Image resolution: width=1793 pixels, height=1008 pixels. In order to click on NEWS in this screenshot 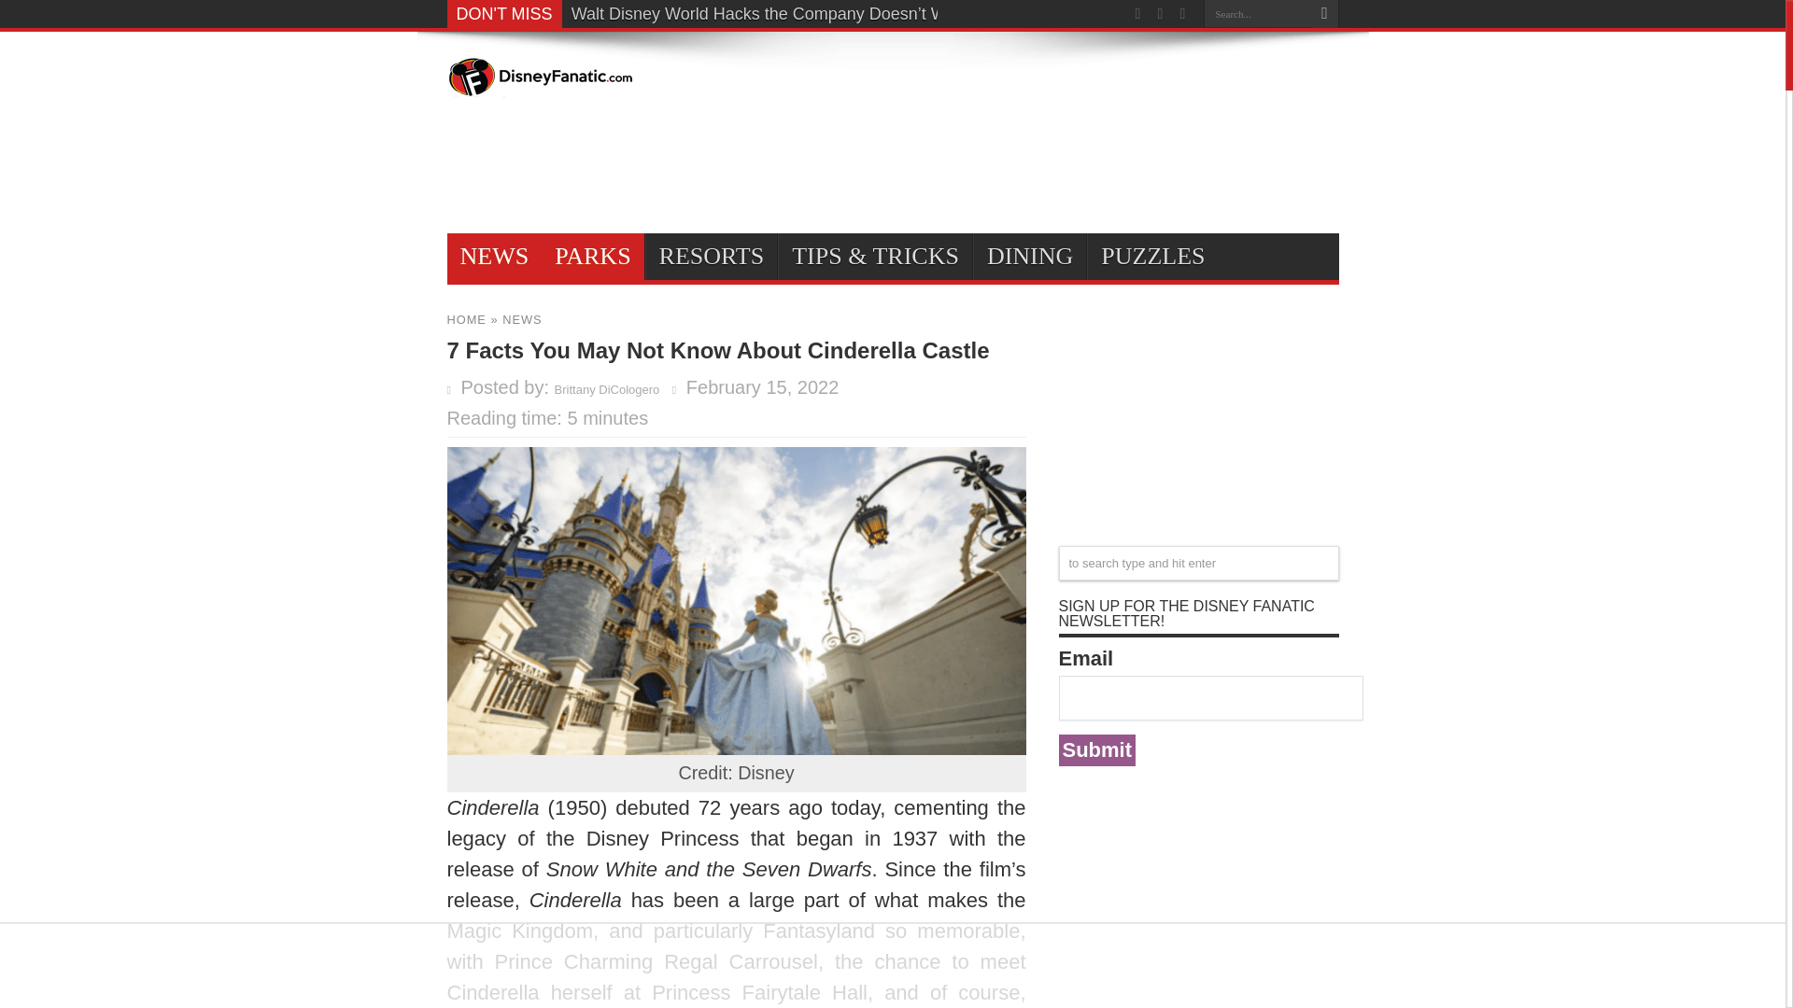, I will do `click(493, 256)`.